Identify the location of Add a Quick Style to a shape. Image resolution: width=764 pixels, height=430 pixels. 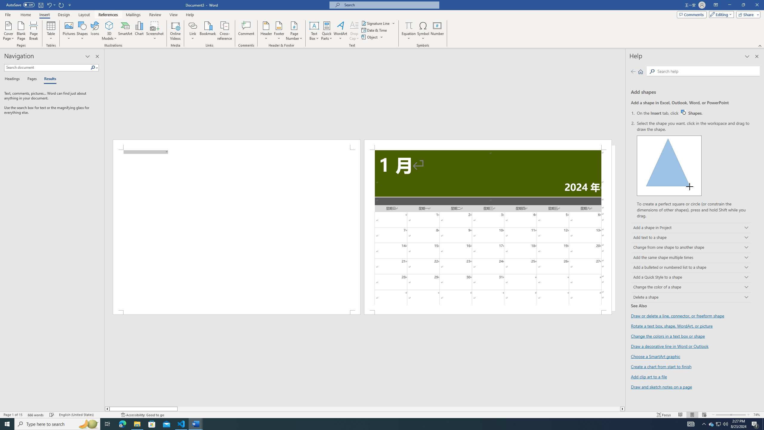
(691, 278).